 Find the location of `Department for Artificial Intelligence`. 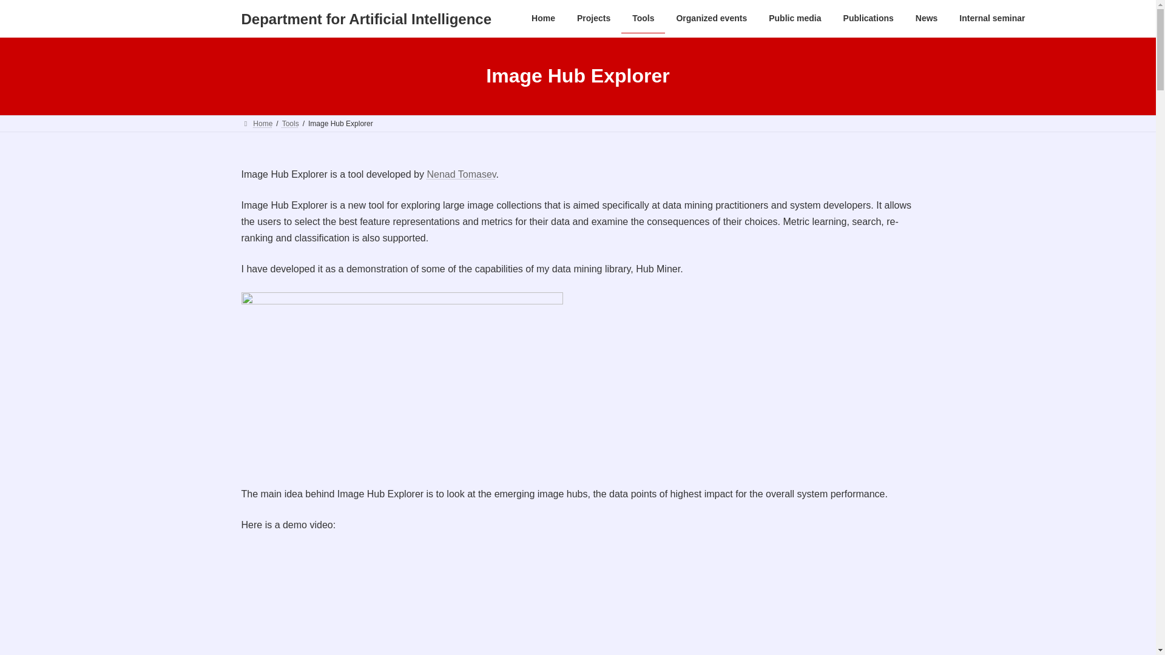

Department for Artificial Intelligence is located at coordinates (366, 19).